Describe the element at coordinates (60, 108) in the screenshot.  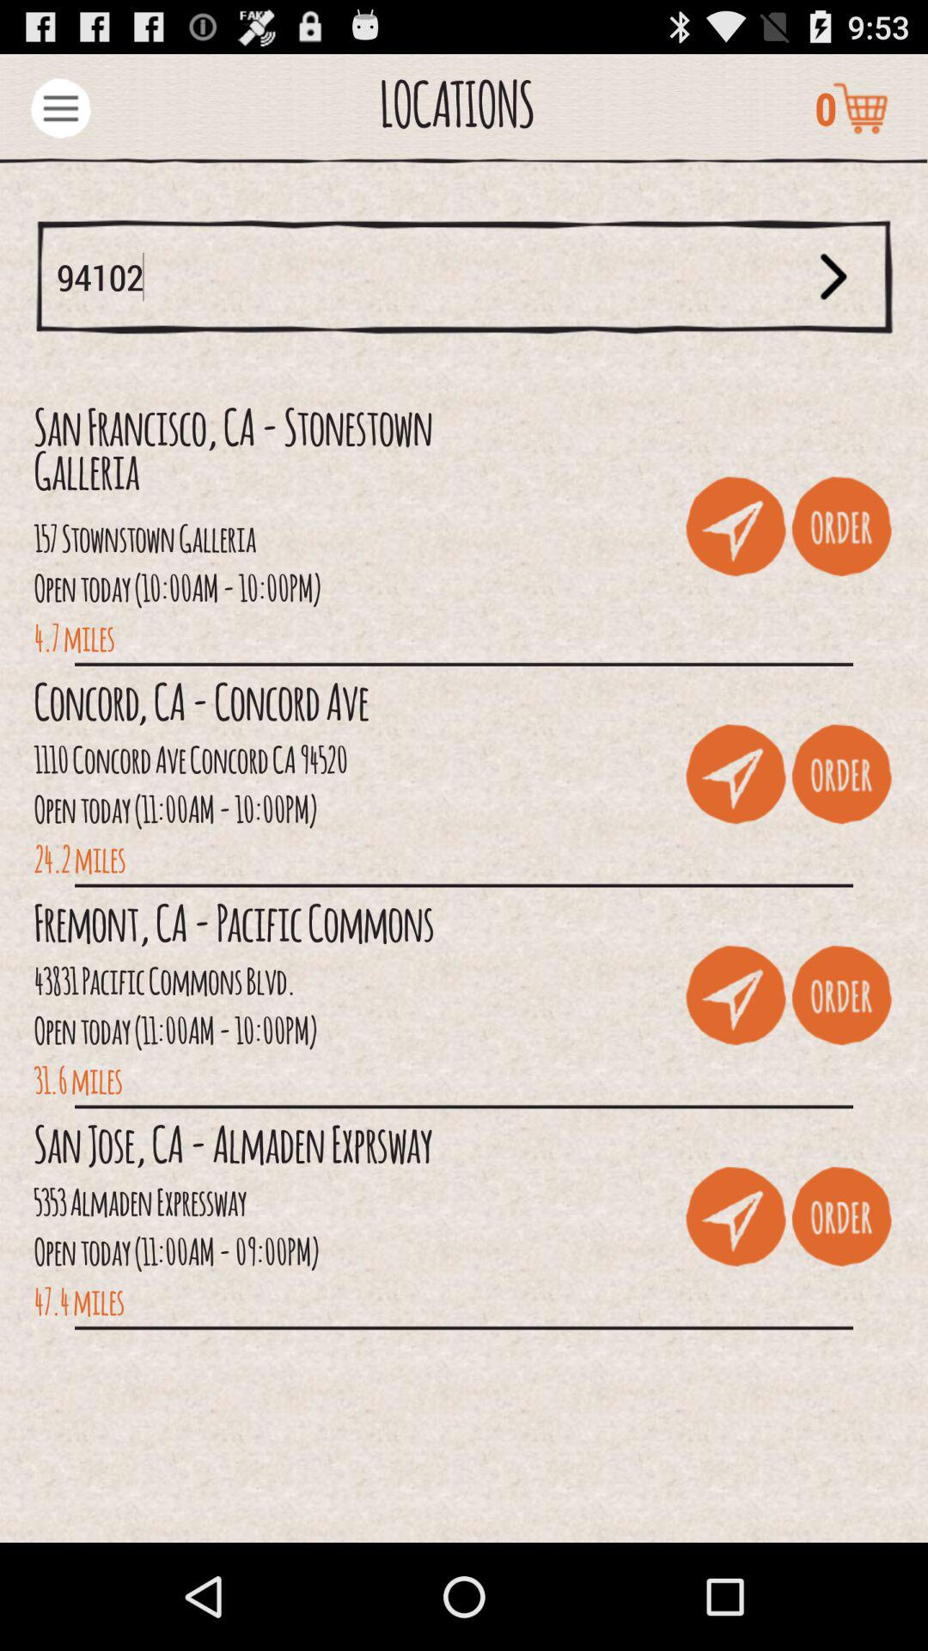
I see `select menu` at that location.